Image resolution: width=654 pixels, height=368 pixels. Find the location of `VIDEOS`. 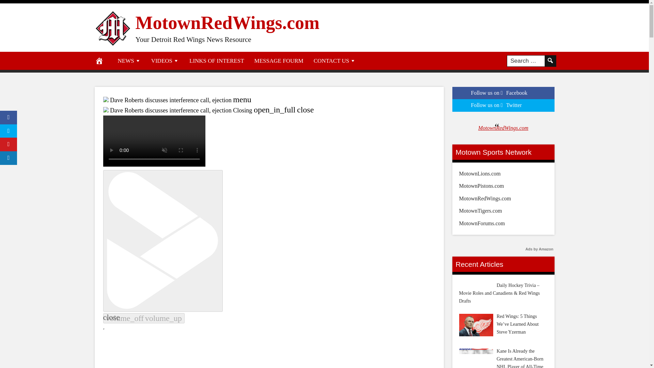

VIDEOS is located at coordinates (165, 61).